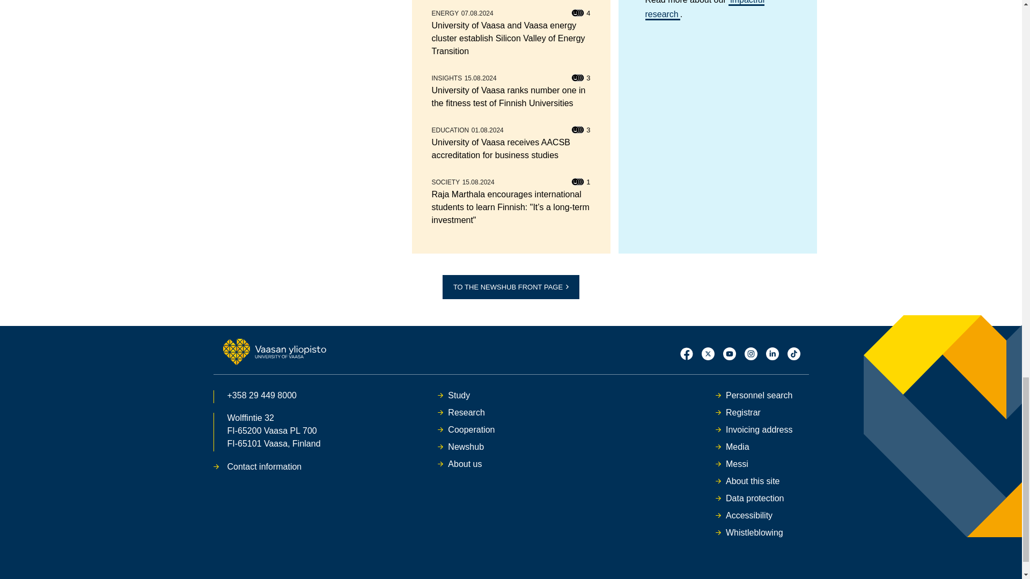  Describe the element at coordinates (274, 351) in the screenshot. I see `Front page` at that location.